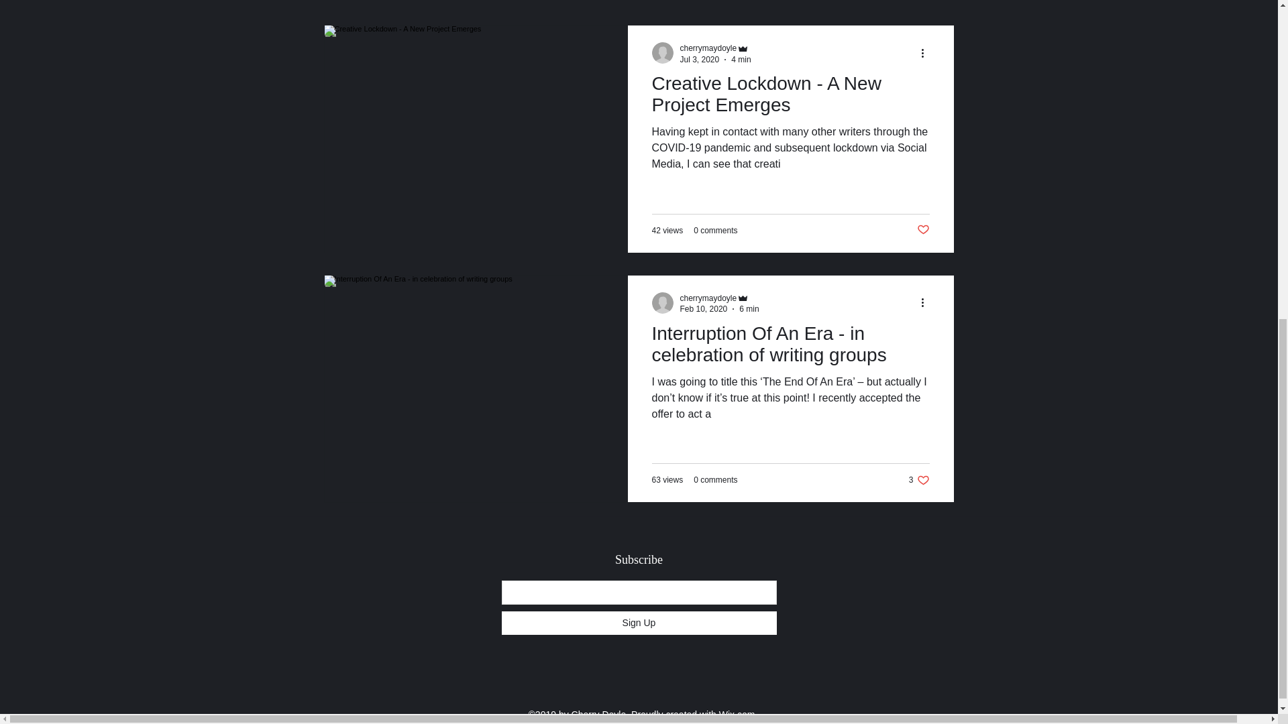 This screenshot has height=724, width=1288. I want to click on 6 min, so click(749, 308).